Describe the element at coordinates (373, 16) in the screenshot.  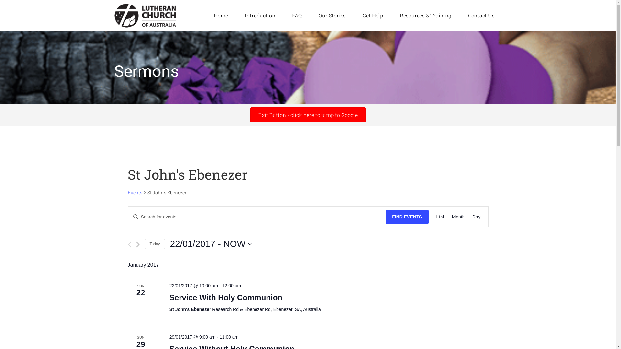
I see `Get Help` at that location.